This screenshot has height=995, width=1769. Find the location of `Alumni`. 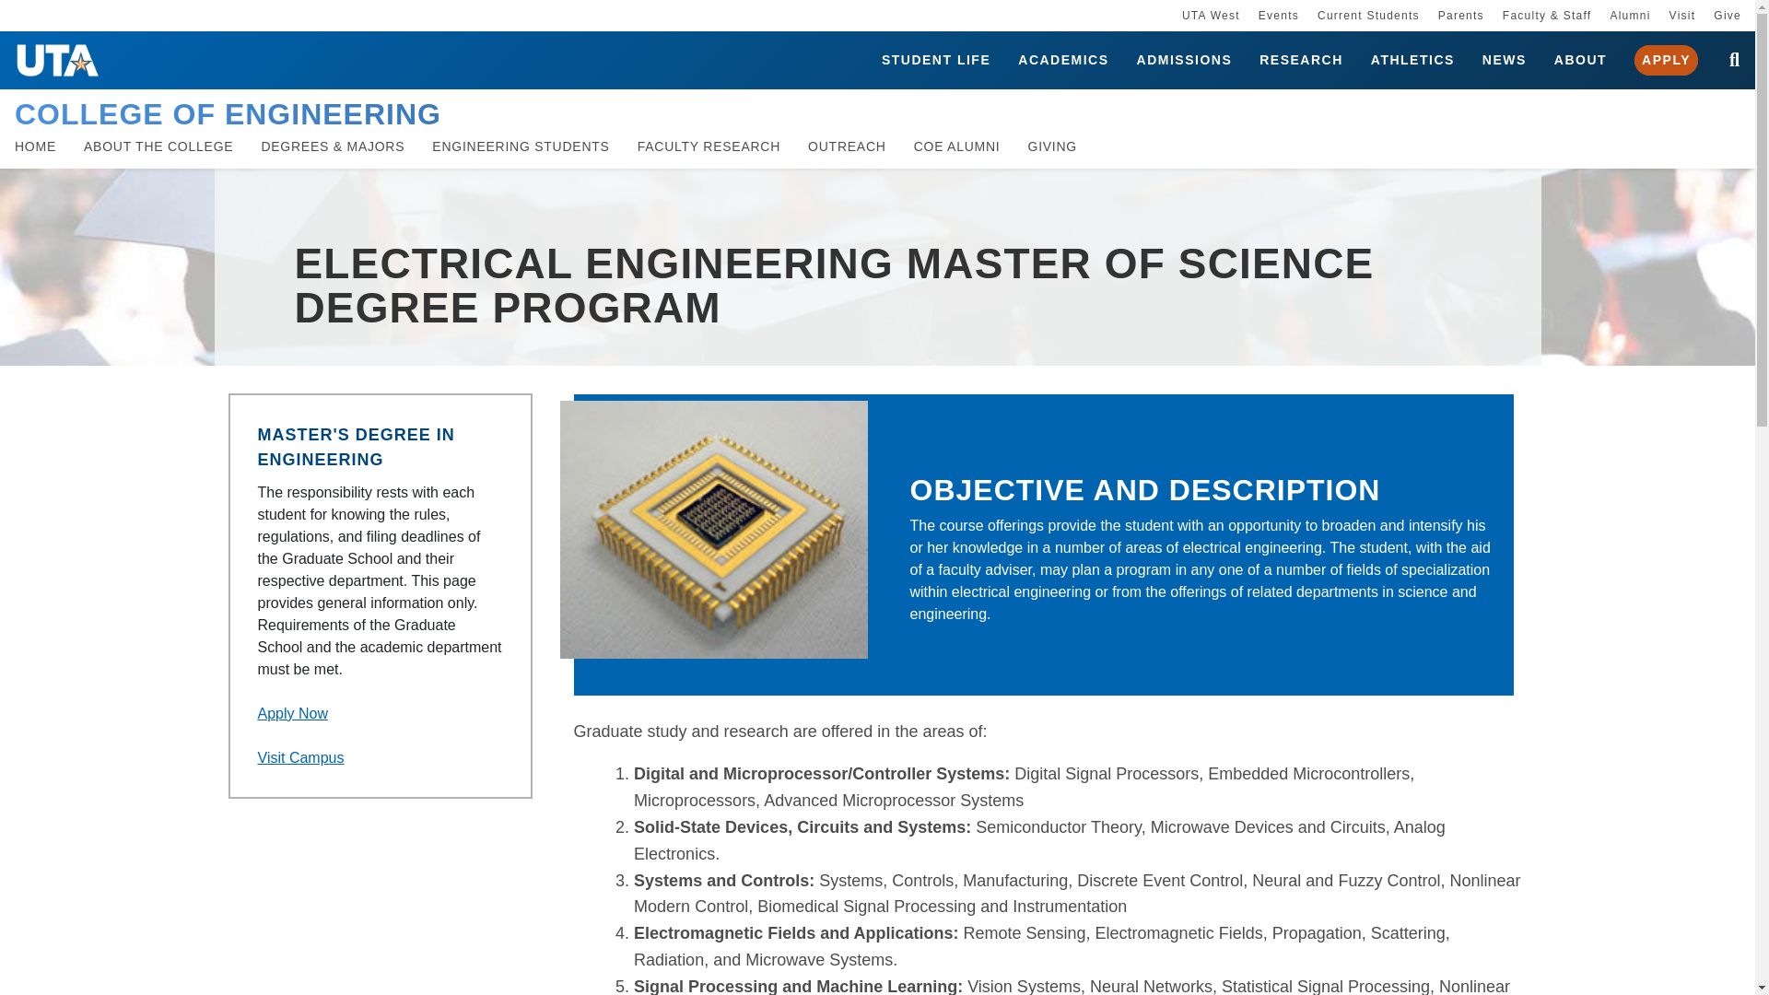

Alumni is located at coordinates (1630, 15).